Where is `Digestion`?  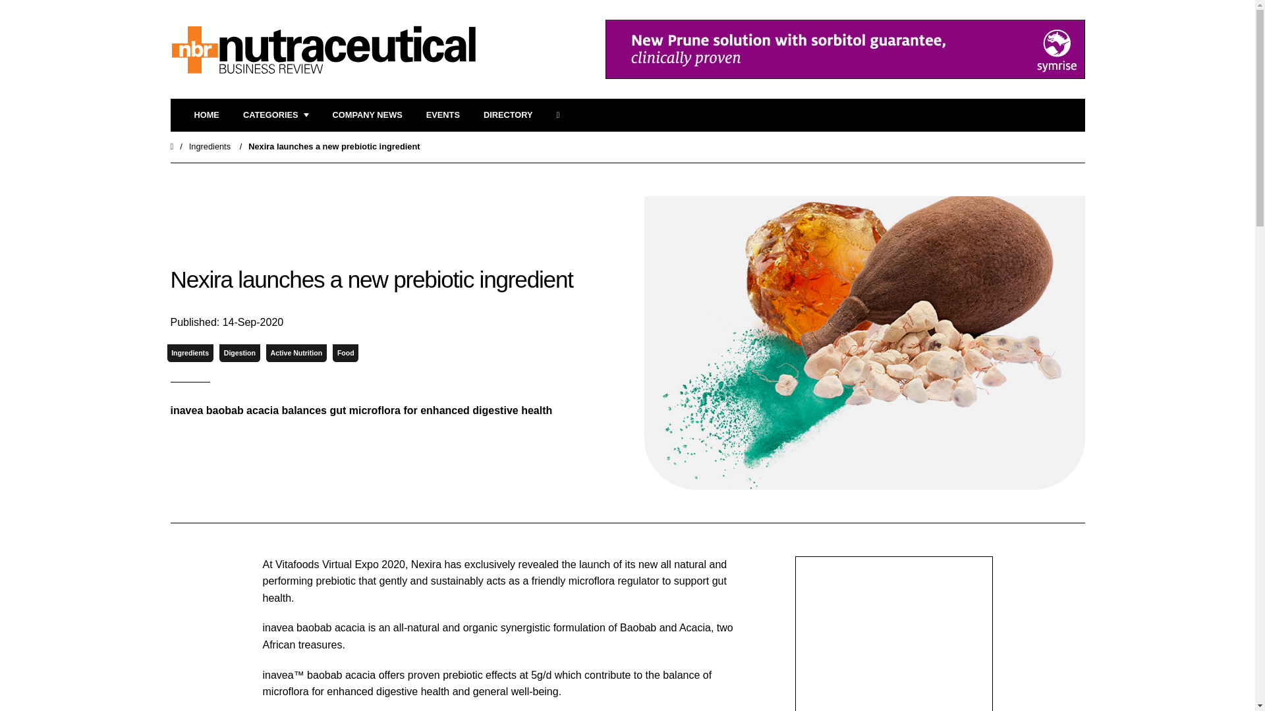
Digestion is located at coordinates (239, 353).